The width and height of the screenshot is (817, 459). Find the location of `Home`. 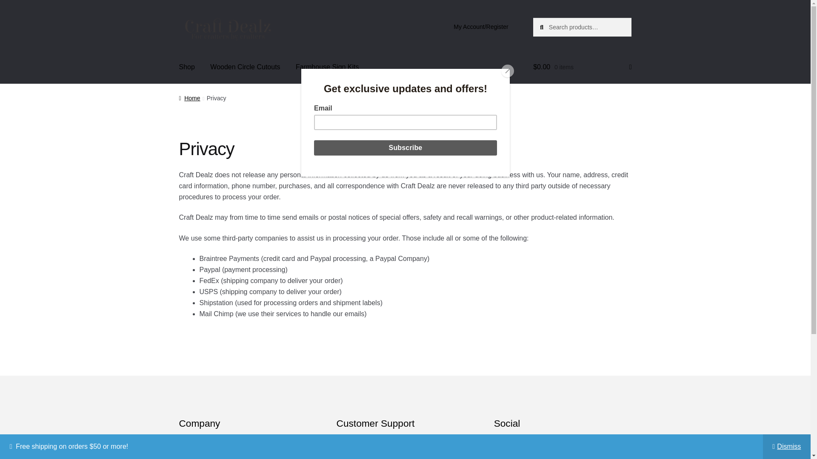

Home is located at coordinates (189, 98).